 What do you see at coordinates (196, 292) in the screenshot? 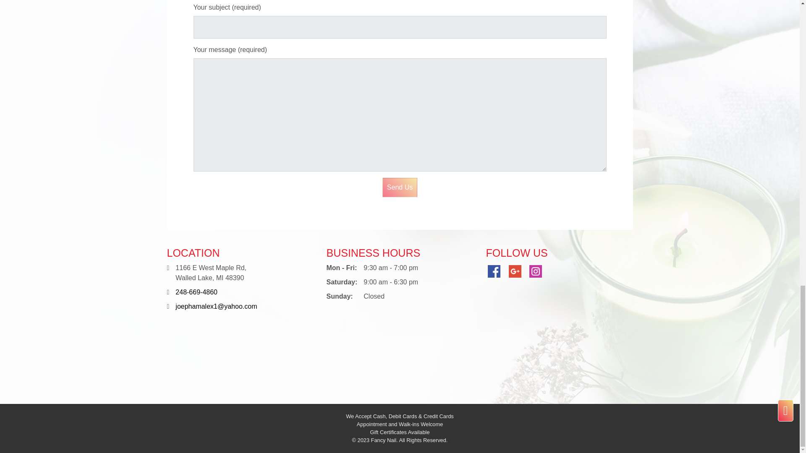
I see `Call Us` at bounding box center [196, 292].